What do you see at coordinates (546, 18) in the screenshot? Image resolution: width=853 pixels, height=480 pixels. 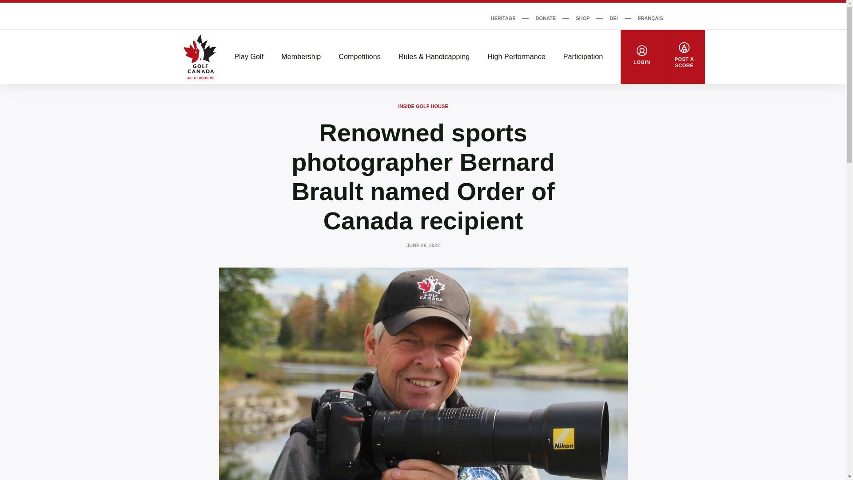 I see `DONATE` at bounding box center [546, 18].